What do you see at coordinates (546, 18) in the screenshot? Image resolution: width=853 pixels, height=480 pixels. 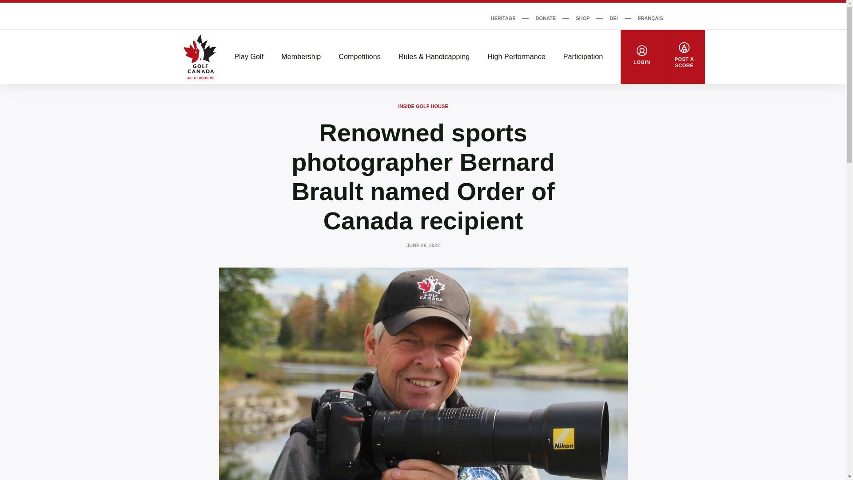 I see `DONATE` at bounding box center [546, 18].